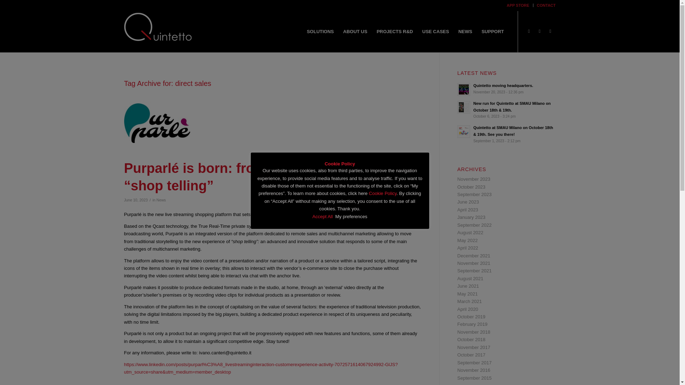 The image size is (685, 385). What do you see at coordinates (507, 88) in the screenshot?
I see `News` at bounding box center [507, 88].